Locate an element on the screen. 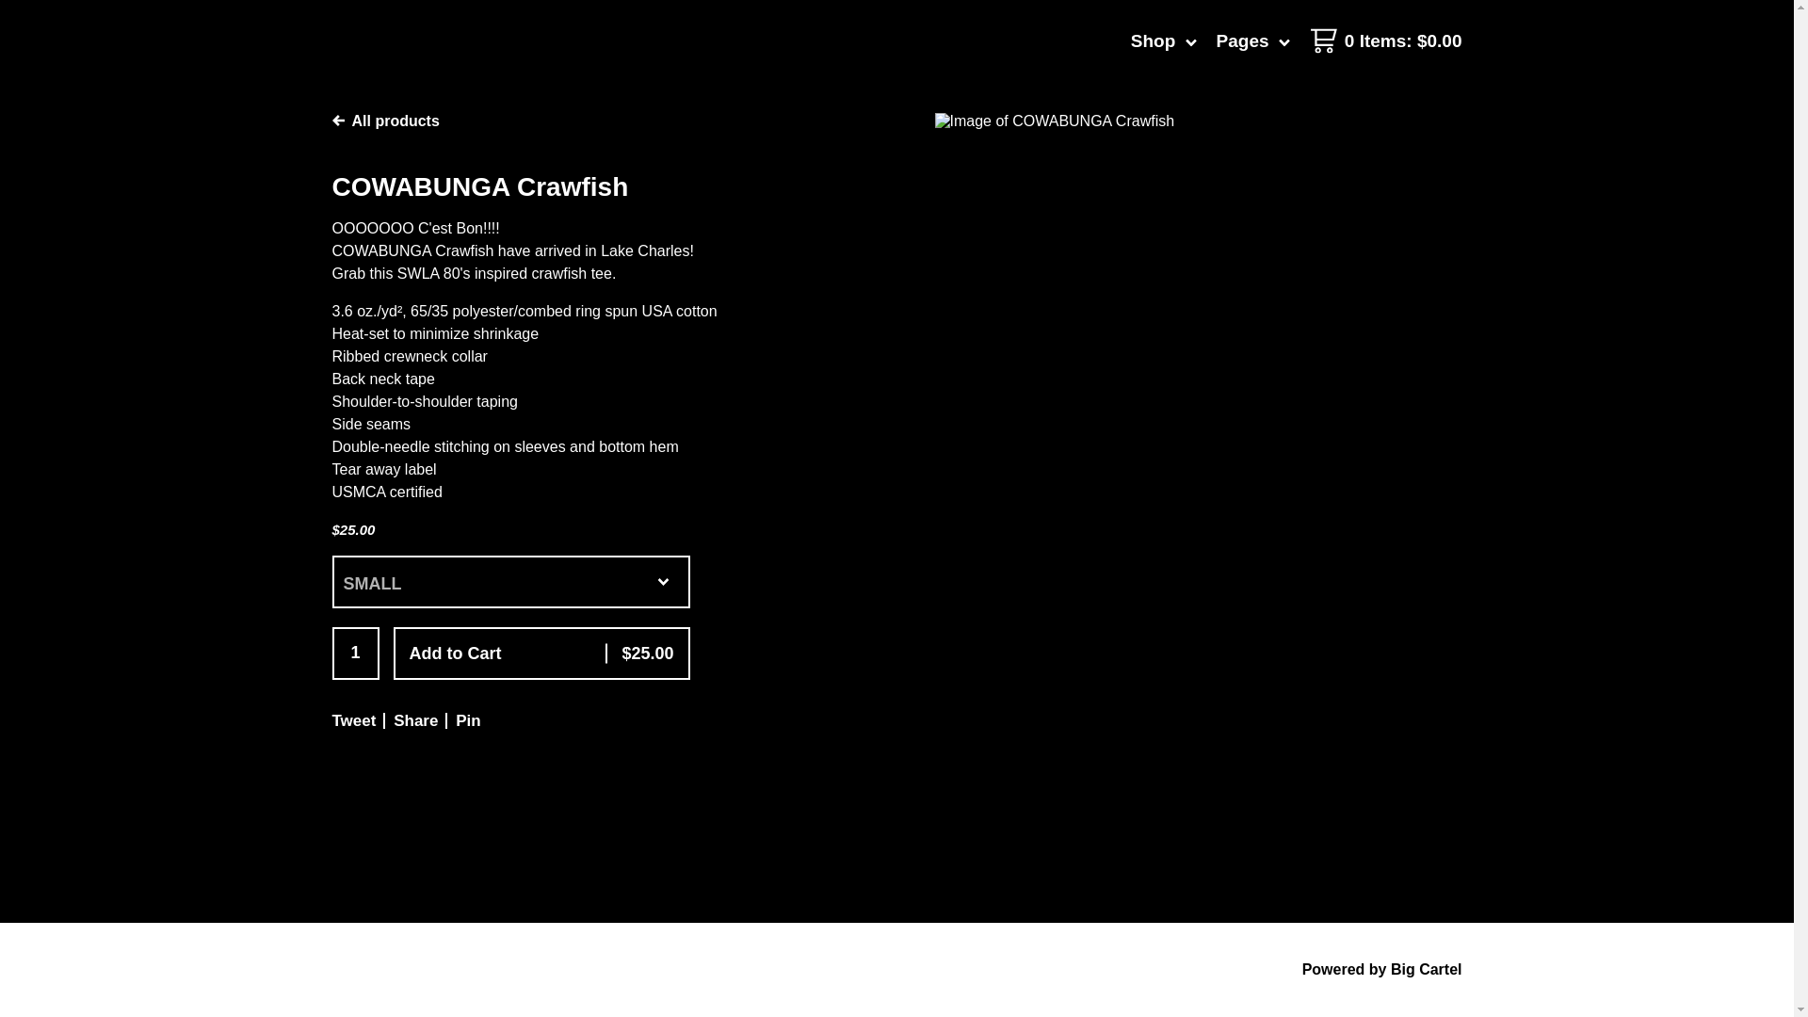  Tweet is located at coordinates (353, 721).